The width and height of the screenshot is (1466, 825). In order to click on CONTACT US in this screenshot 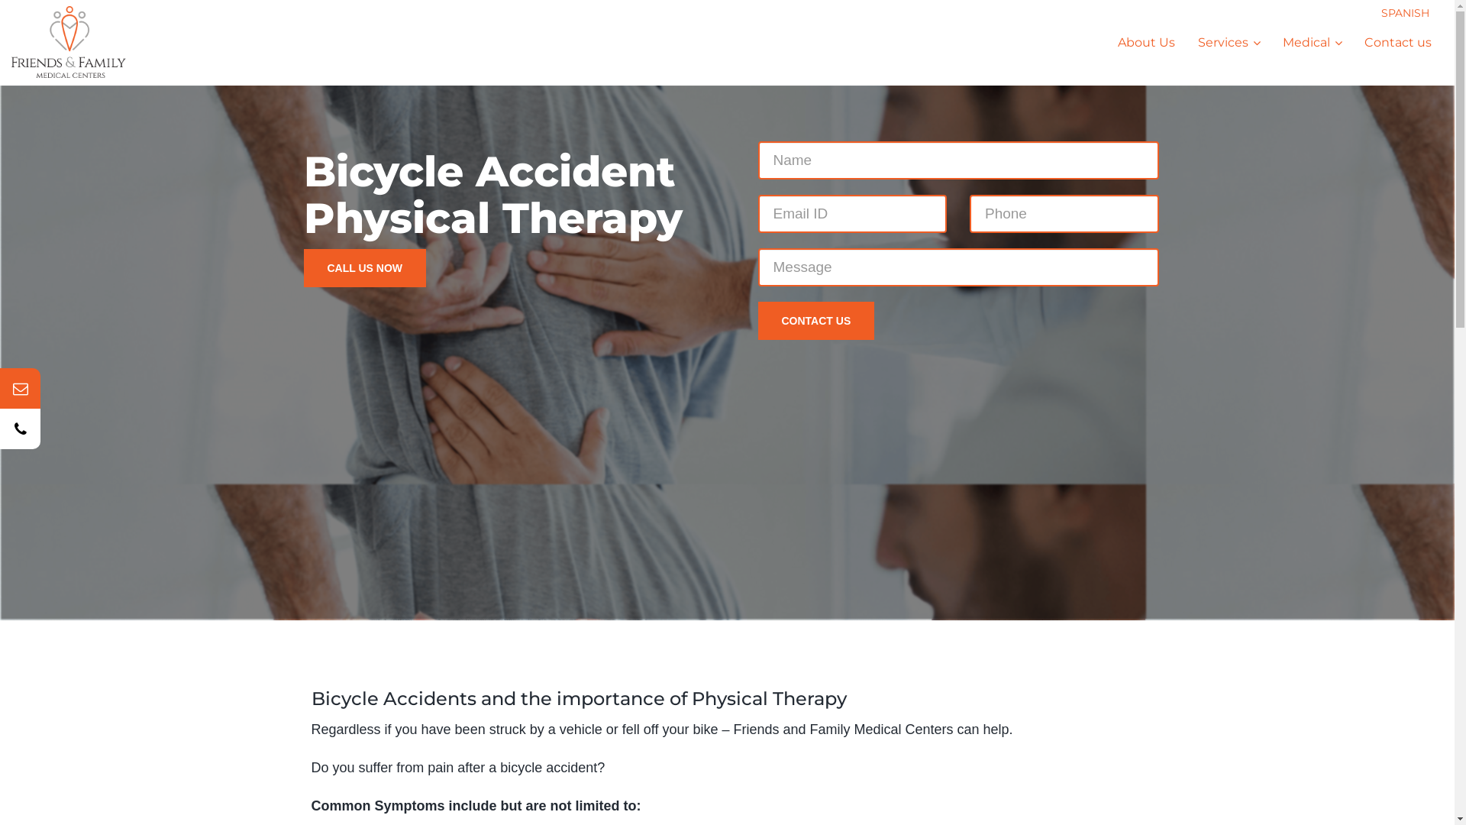, I will do `click(815, 321)`.